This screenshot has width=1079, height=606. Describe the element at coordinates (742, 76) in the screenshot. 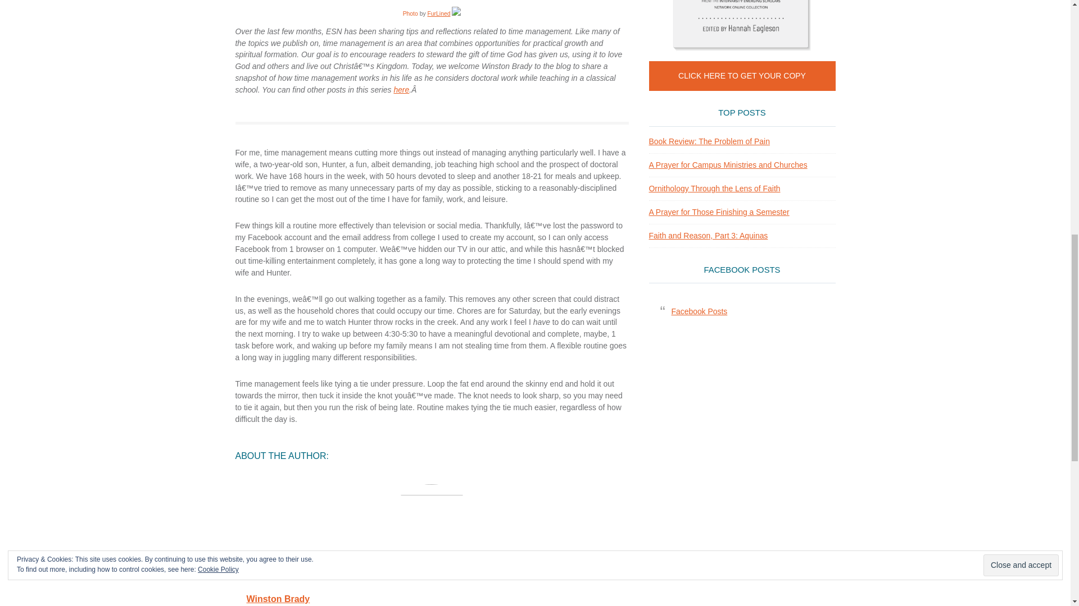

I see `CLICK HERE TO GET YOUR COPY` at that location.